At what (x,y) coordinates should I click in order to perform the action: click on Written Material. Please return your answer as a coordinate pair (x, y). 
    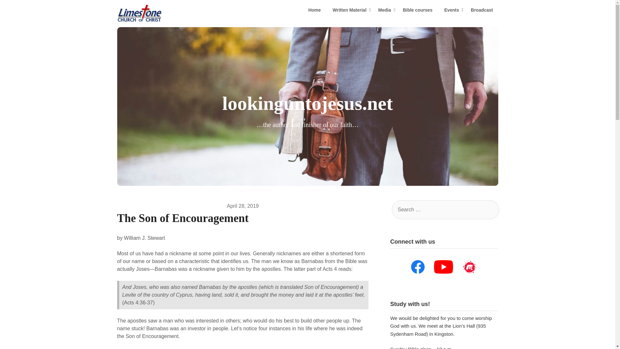
    Looking at the image, I should click on (349, 10).